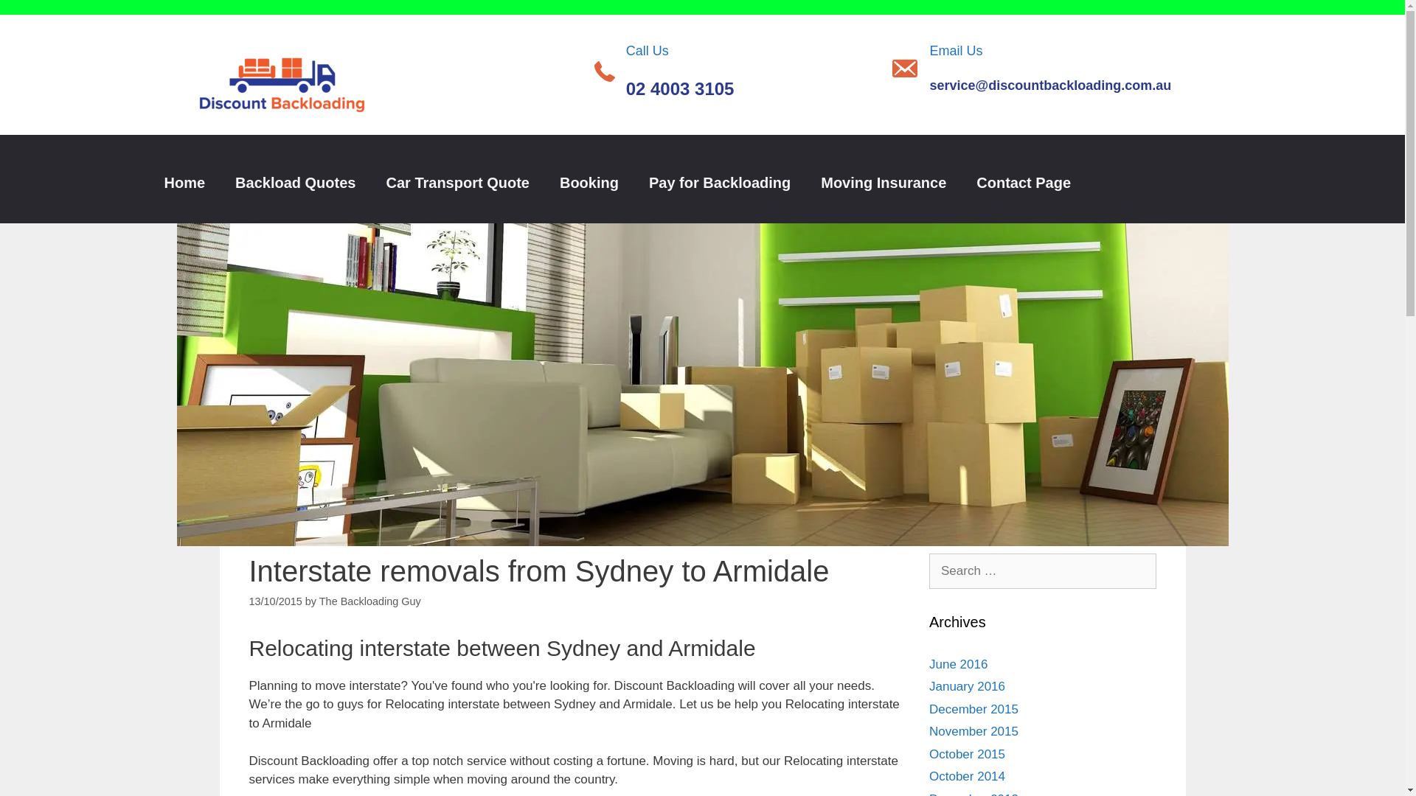 This screenshot has width=1416, height=796. Describe the element at coordinates (282, 183) in the screenshot. I see `discount-backloading` at that location.